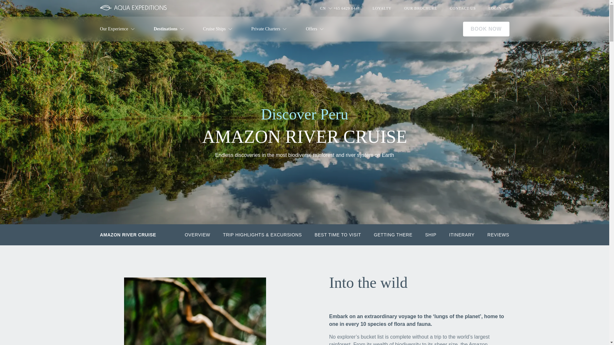  Describe the element at coordinates (382, 8) in the screenshot. I see `LOYALTY` at that location.